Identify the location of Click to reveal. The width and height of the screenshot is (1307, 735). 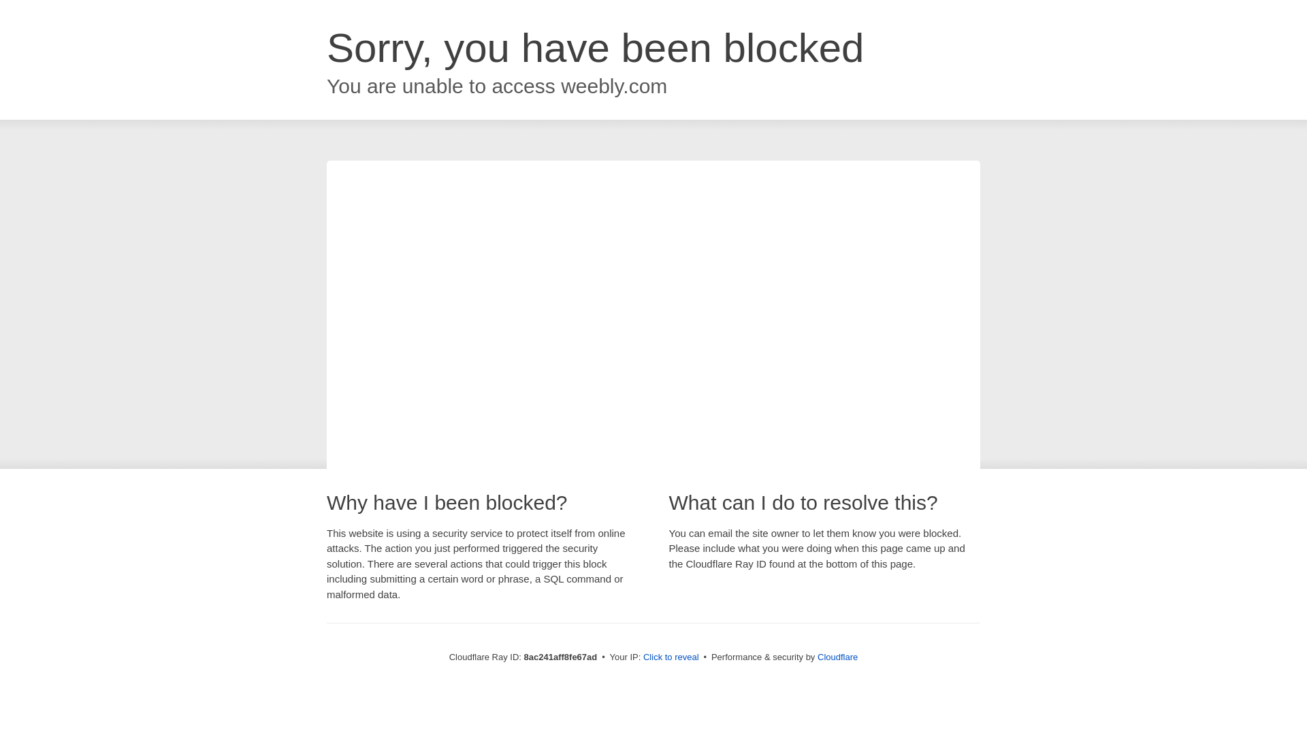
(671, 657).